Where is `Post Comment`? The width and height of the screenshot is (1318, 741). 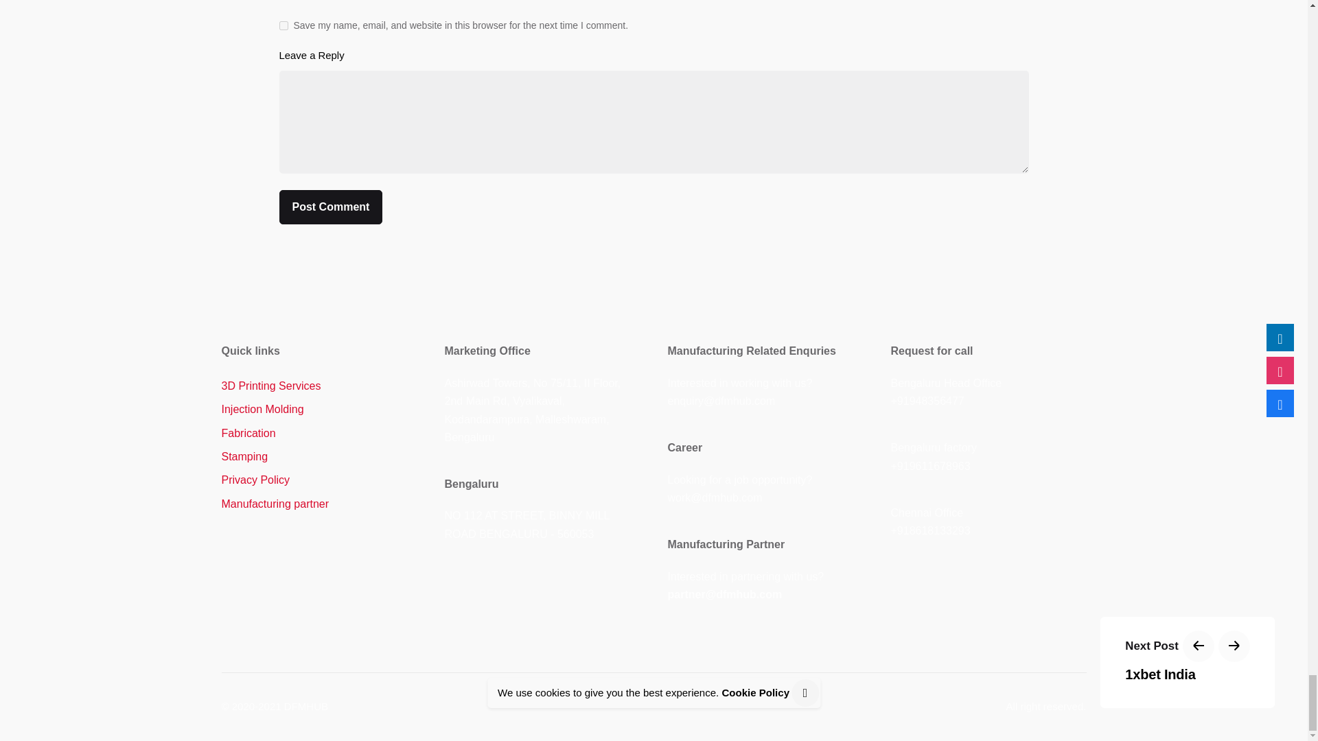 Post Comment is located at coordinates (329, 207).